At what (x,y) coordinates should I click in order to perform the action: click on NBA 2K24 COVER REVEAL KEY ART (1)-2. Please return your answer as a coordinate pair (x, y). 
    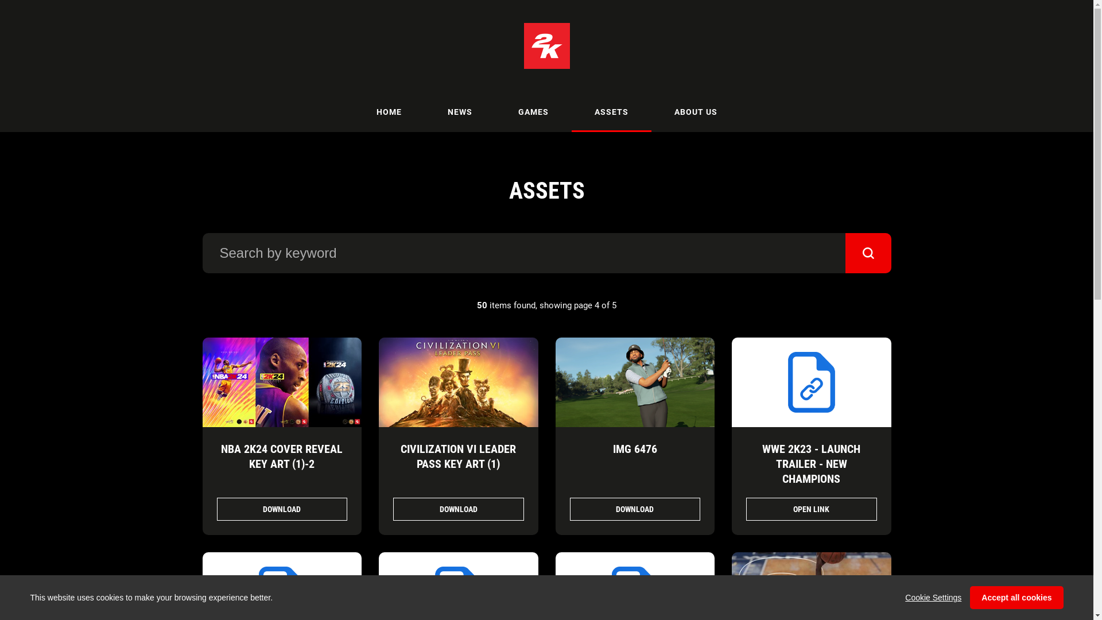
    Looking at the image, I should click on (282, 456).